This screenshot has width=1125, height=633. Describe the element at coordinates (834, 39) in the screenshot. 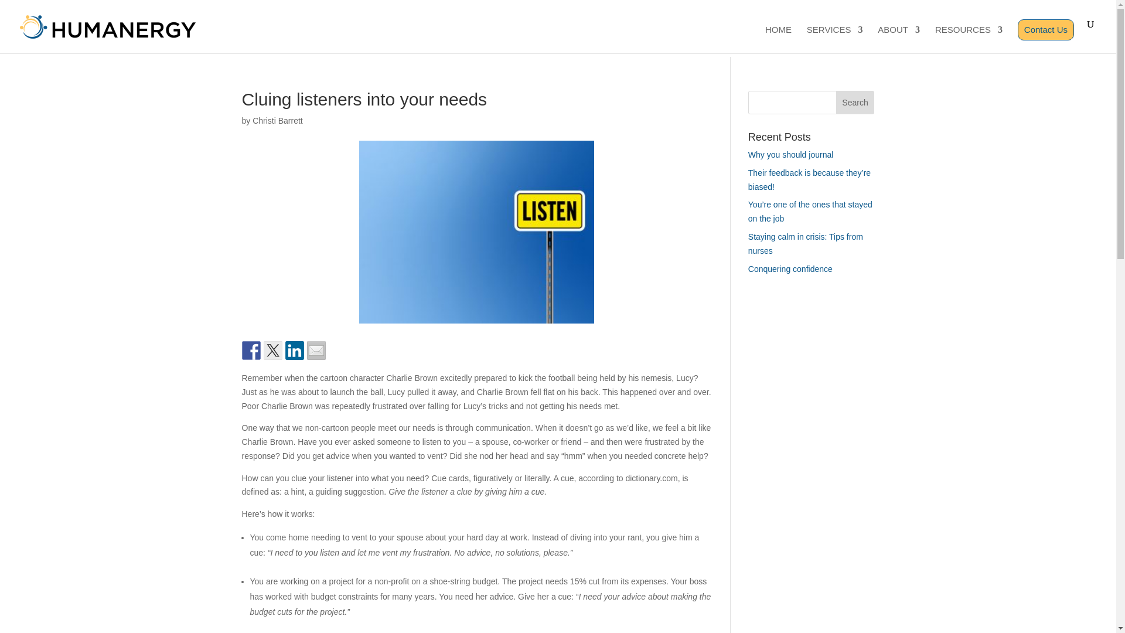

I see `SERVICES` at that location.